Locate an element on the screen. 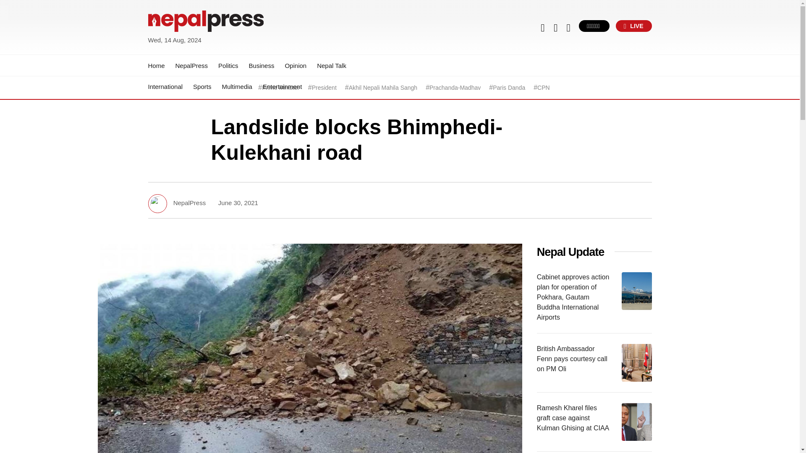 The height and width of the screenshot is (453, 806). Prachanda-Madhav is located at coordinates (455, 88).